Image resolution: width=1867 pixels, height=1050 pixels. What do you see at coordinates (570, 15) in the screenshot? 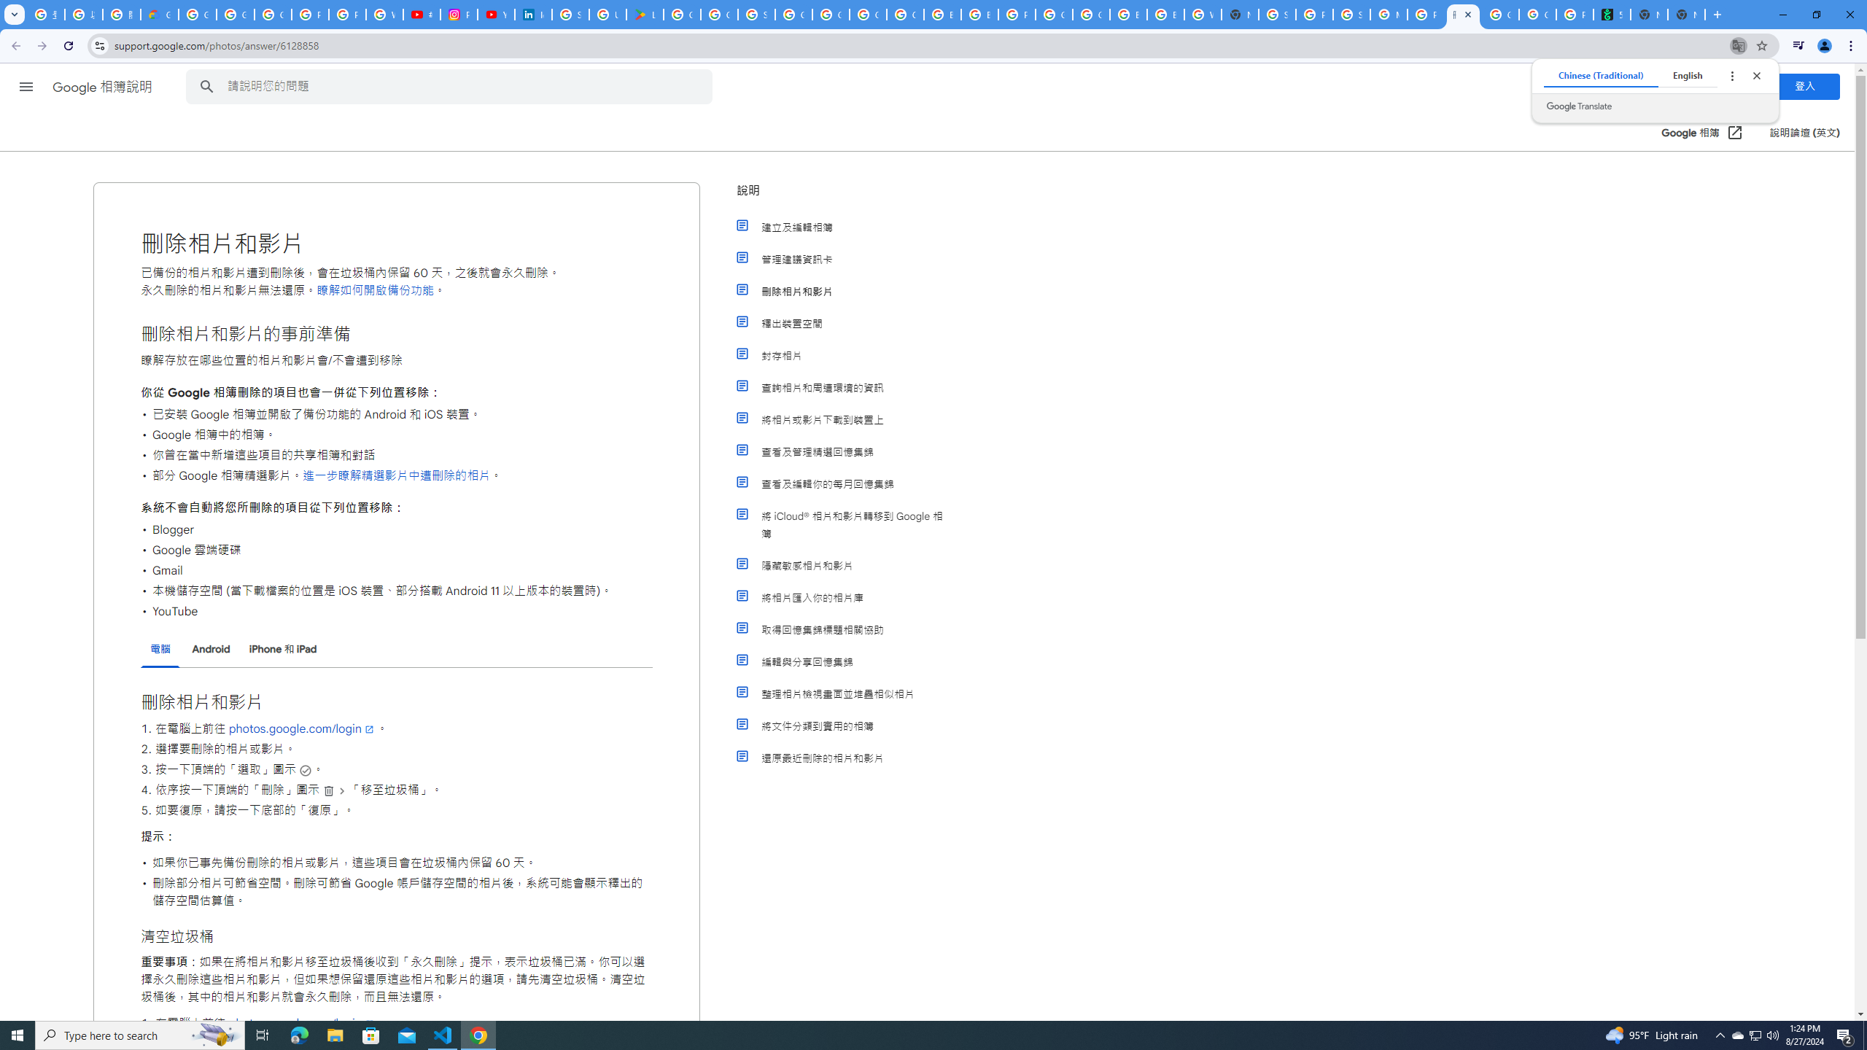
I see `Sign in - Google Accounts` at bounding box center [570, 15].